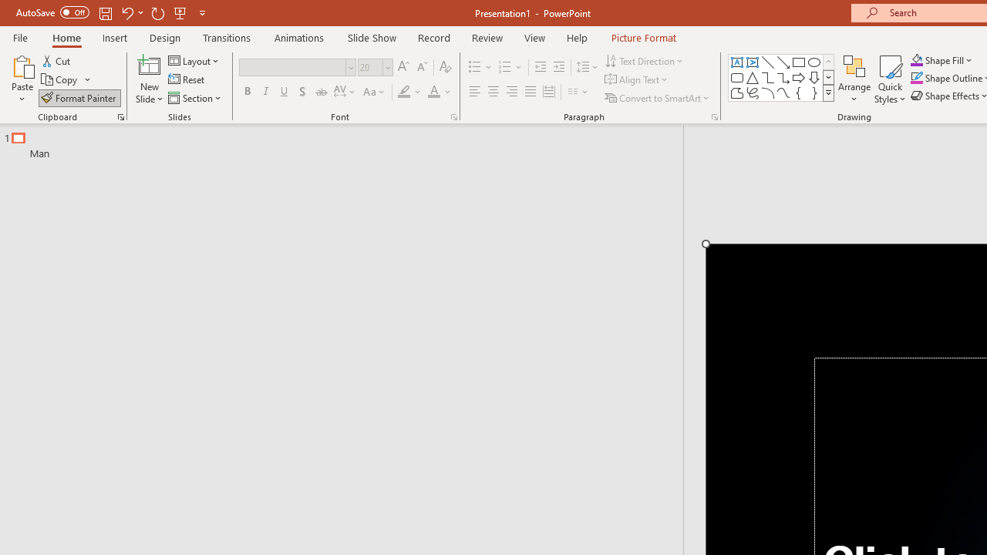  Describe the element at coordinates (828, 92) in the screenshot. I see `Shapes` at that location.